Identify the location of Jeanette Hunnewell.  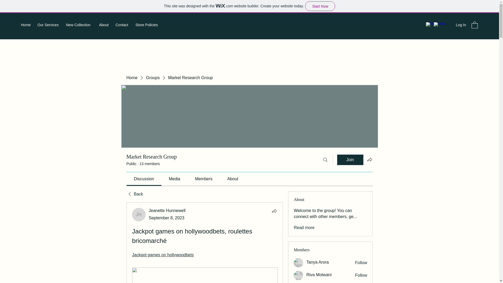
(167, 210).